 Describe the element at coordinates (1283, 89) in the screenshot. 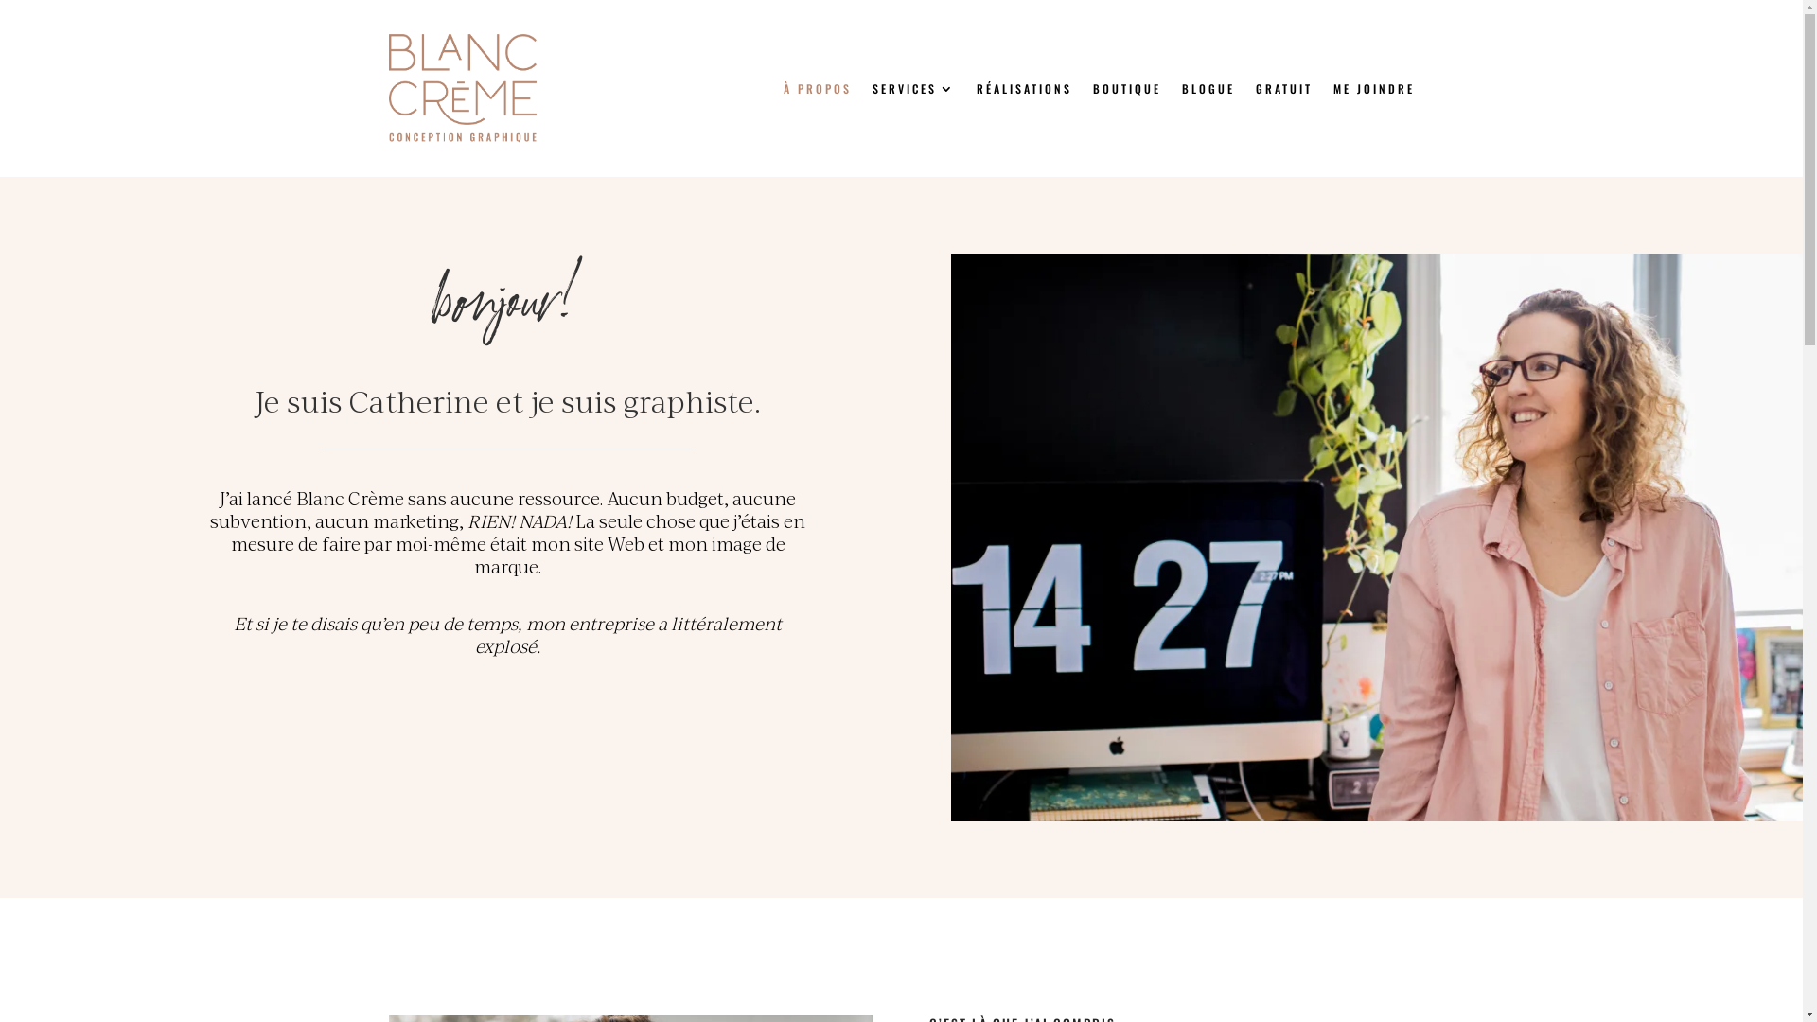

I see `GRATUIT` at that location.